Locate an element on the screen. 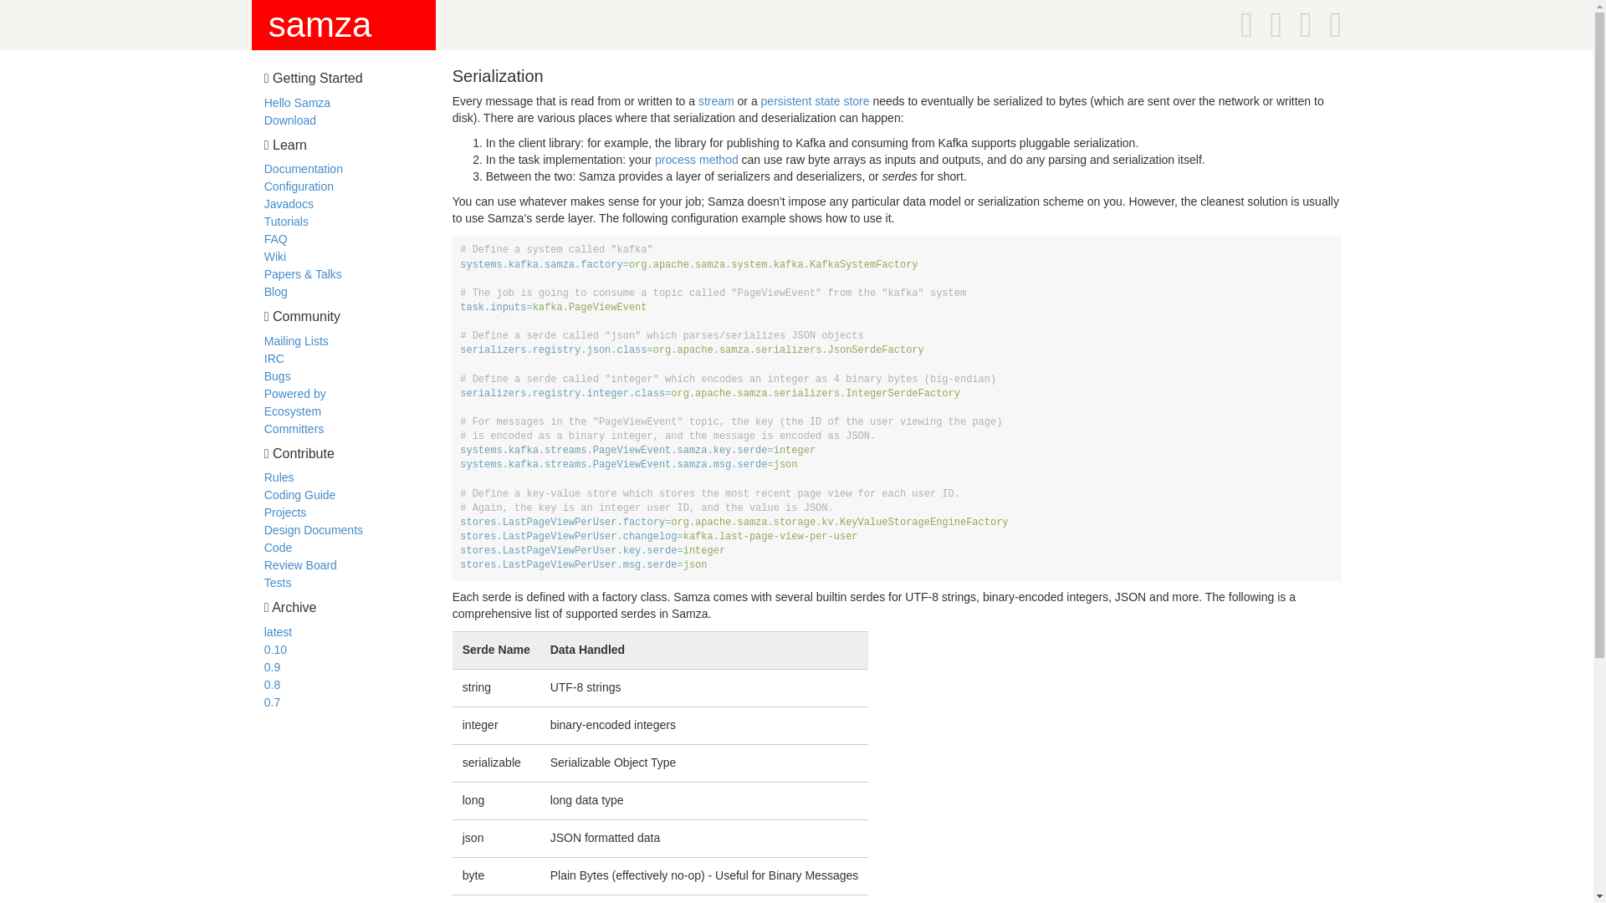 The height and width of the screenshot is (903, 1606). Hello Samza is located at coordinates (298, 102).